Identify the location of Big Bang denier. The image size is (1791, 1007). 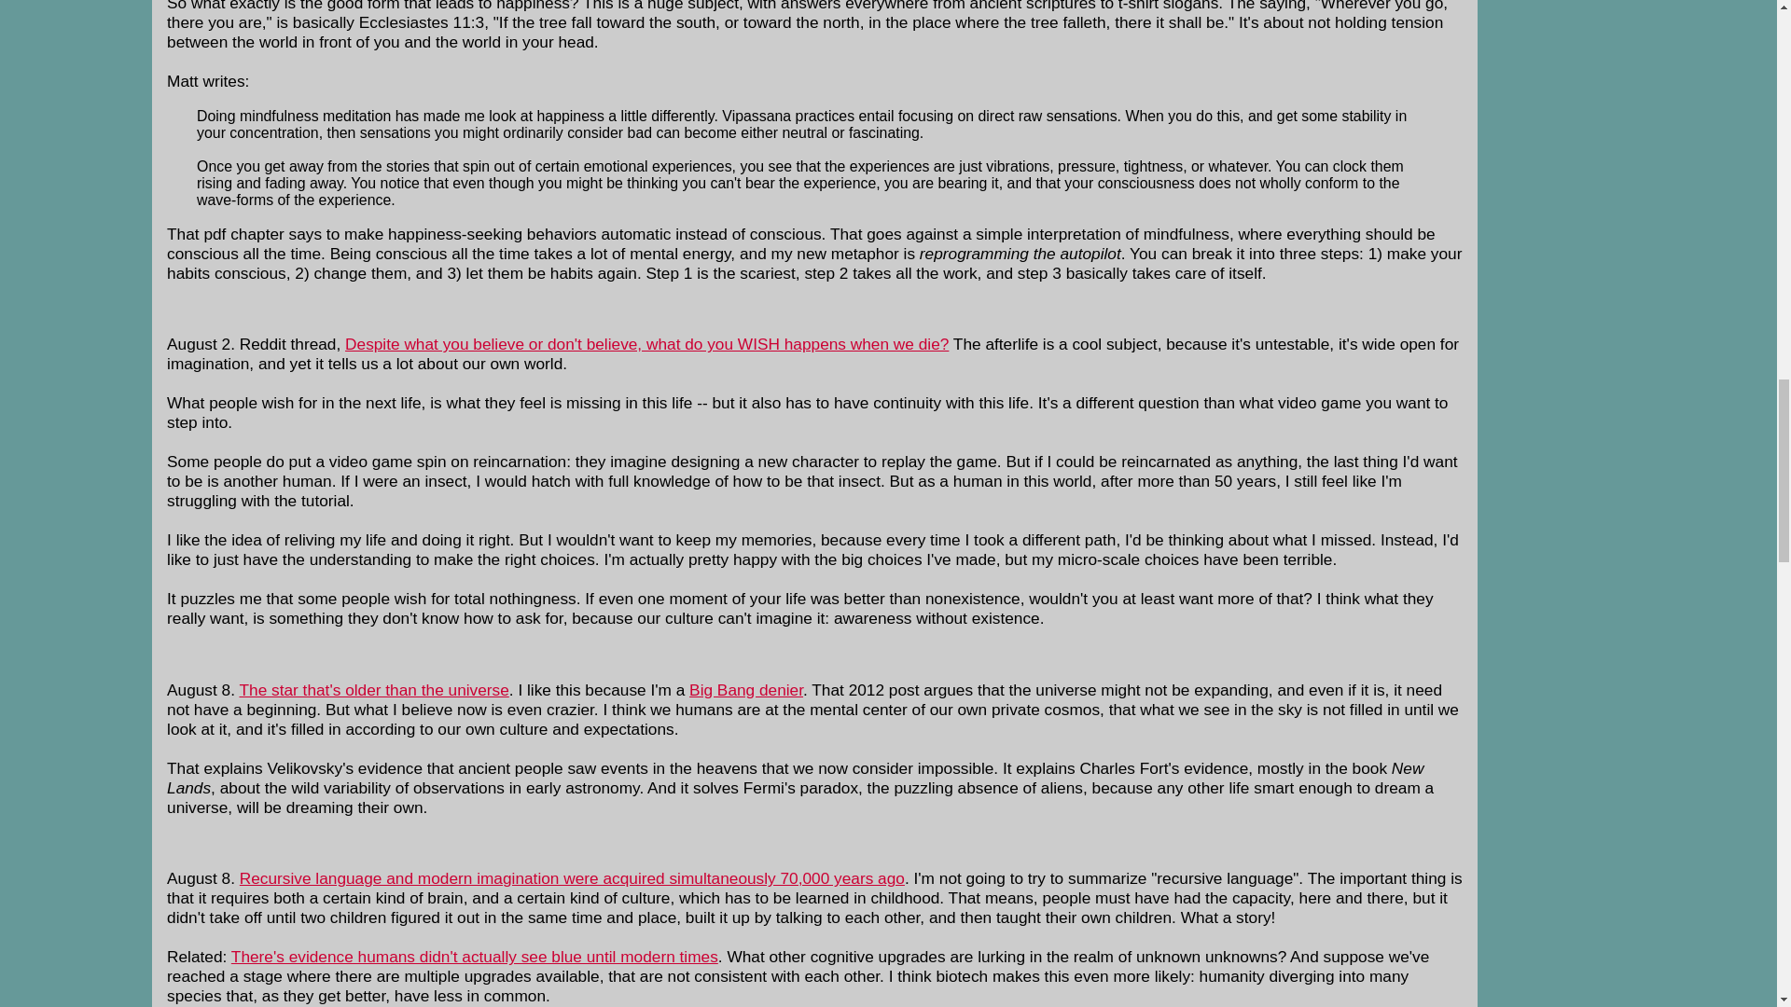
(746, 690).